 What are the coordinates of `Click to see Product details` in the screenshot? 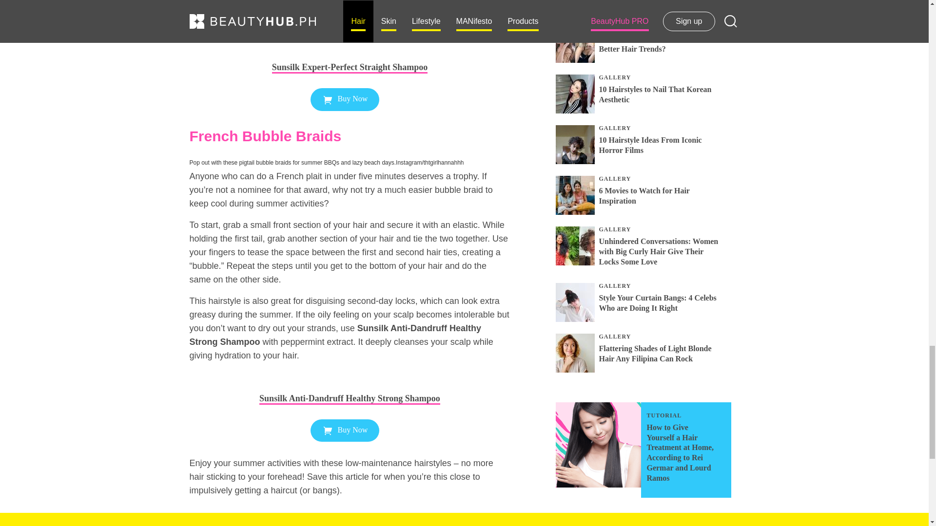 It's located at (349, 53).